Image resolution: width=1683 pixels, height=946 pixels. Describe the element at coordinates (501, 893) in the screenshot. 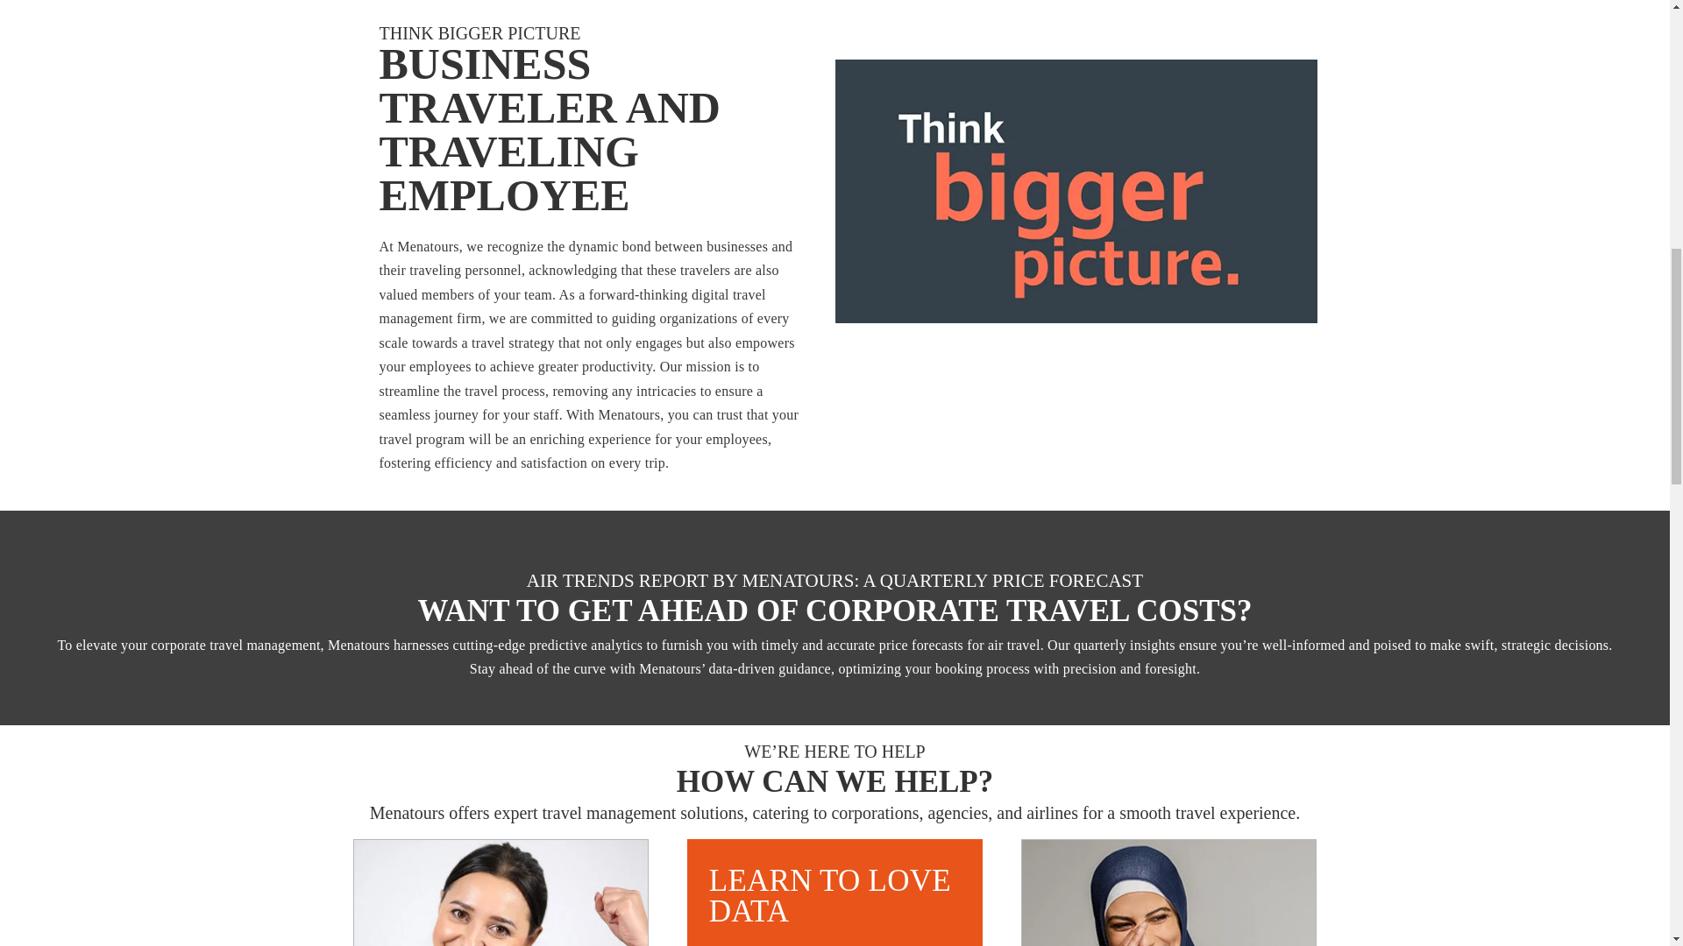

I see `Feature 1` at that location.